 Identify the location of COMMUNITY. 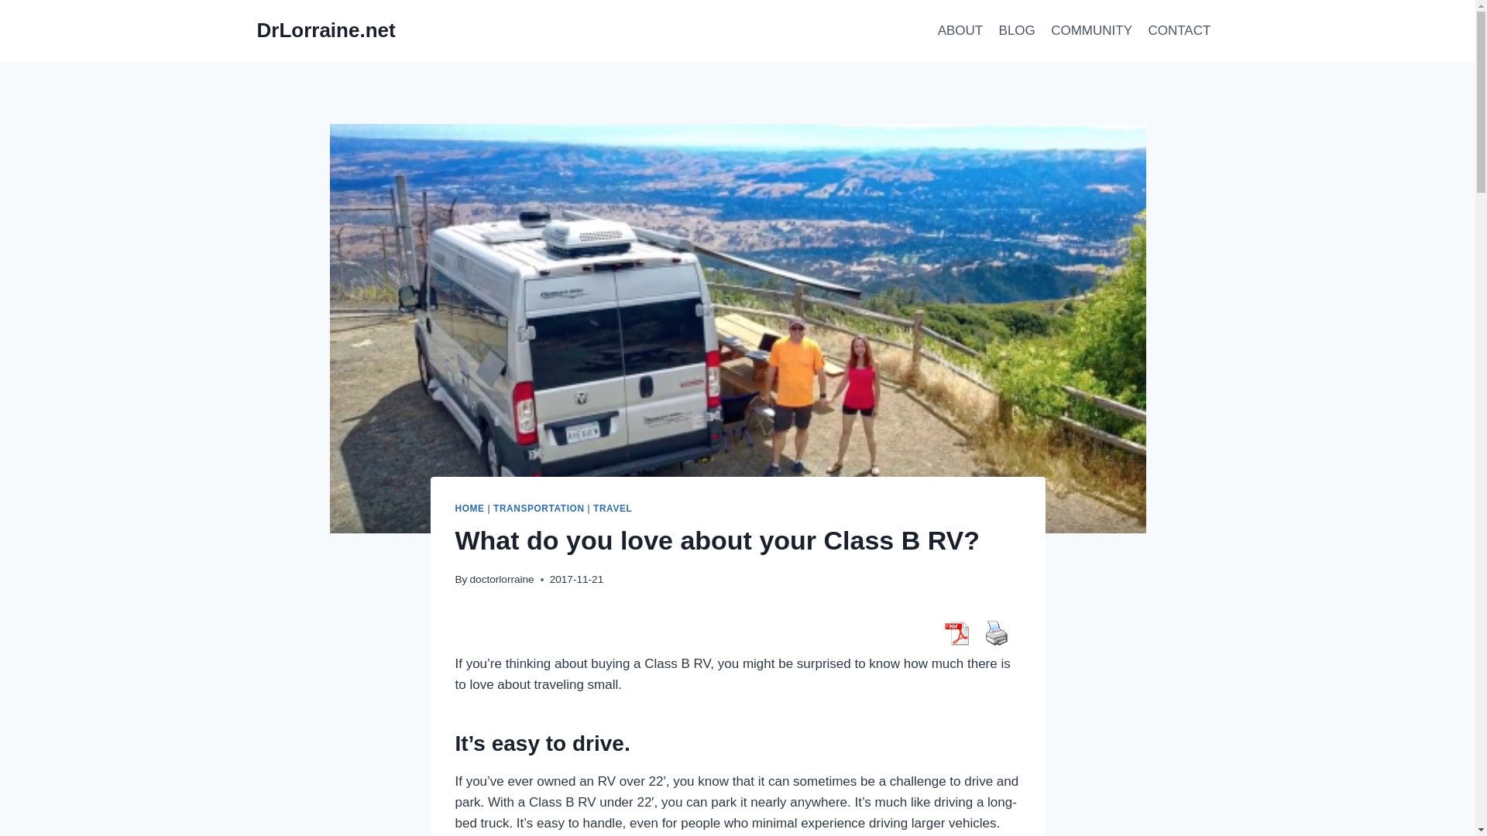
(1092, 31).